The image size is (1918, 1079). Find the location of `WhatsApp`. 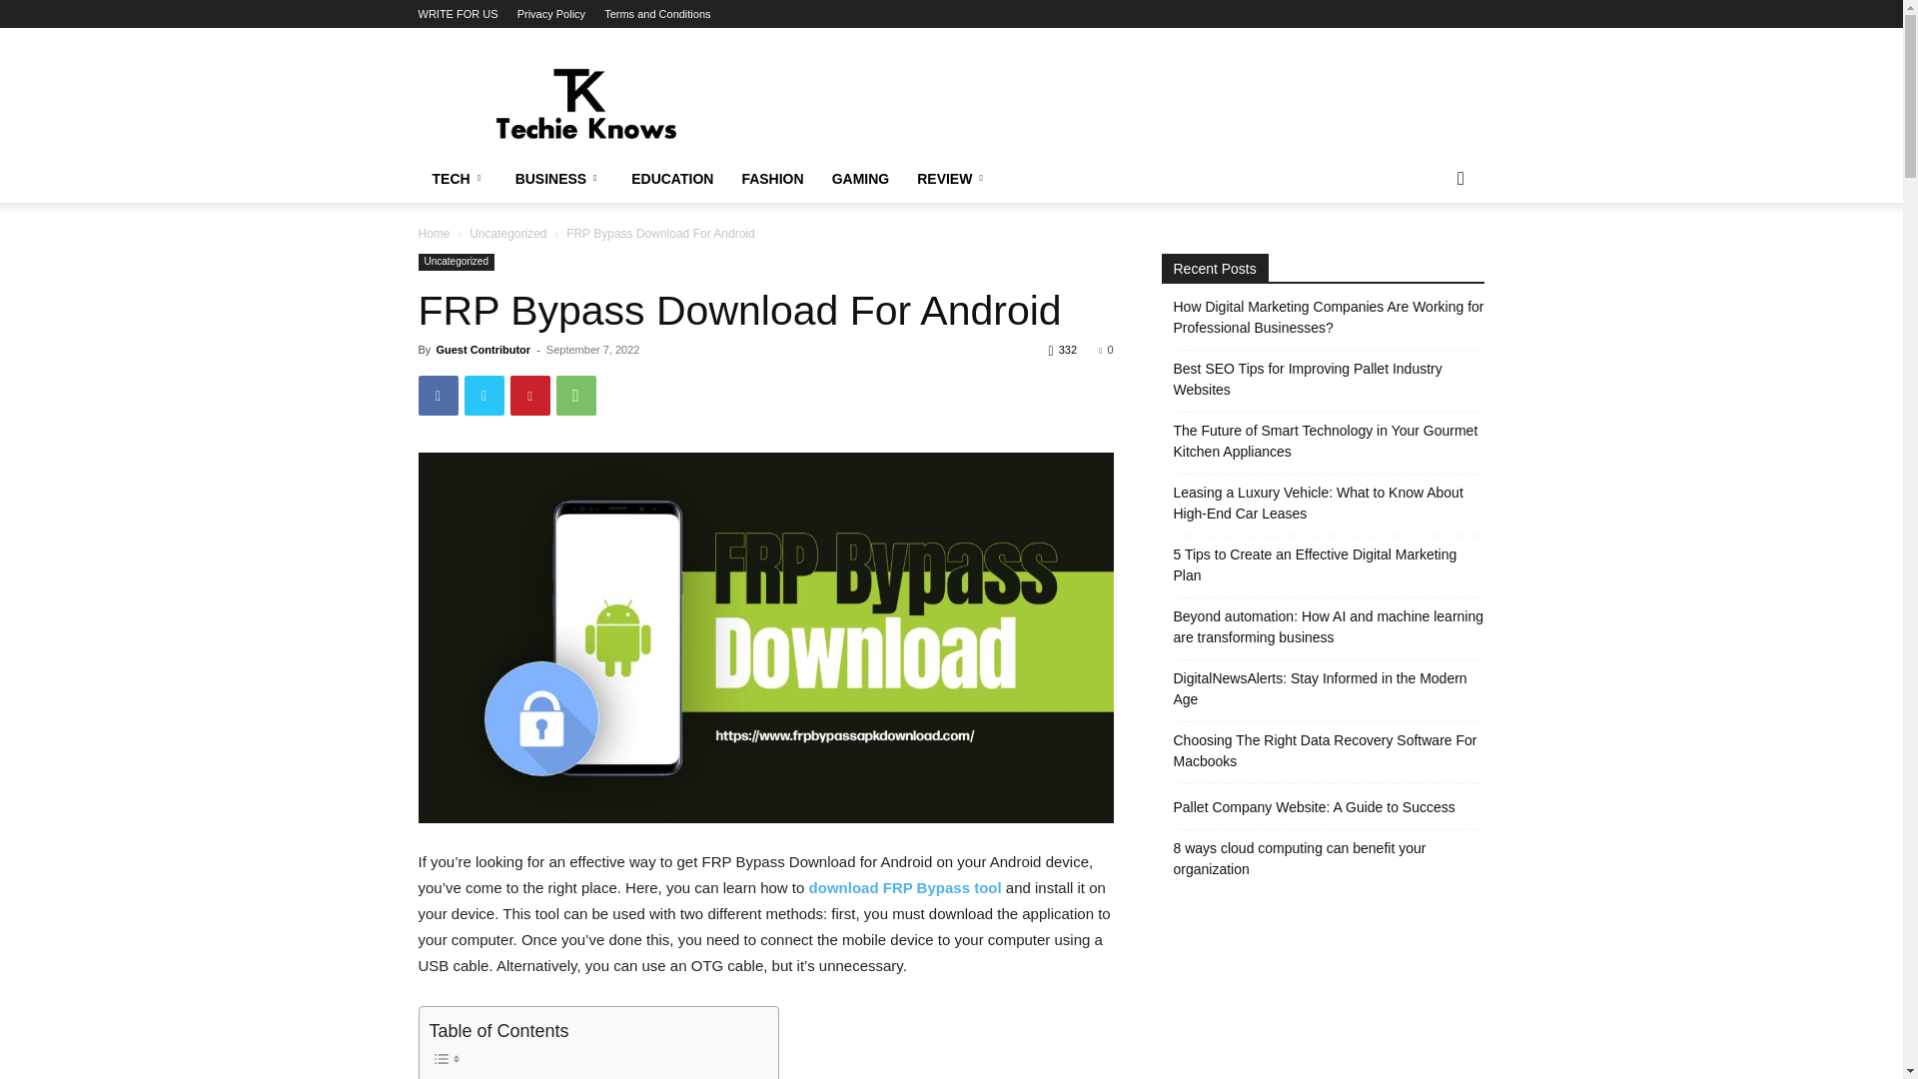

WhatsApp is located at coordinates (575, 395).